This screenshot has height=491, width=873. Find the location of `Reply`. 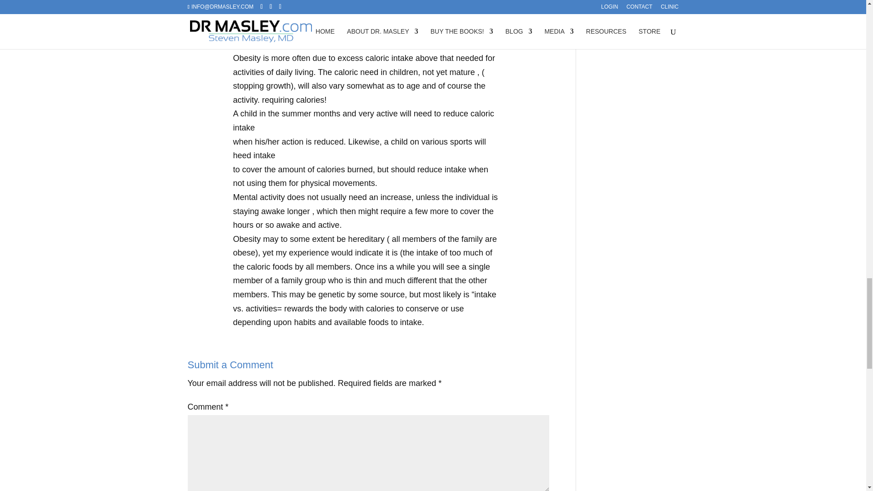

Reply is located at coordinates (538, 43).